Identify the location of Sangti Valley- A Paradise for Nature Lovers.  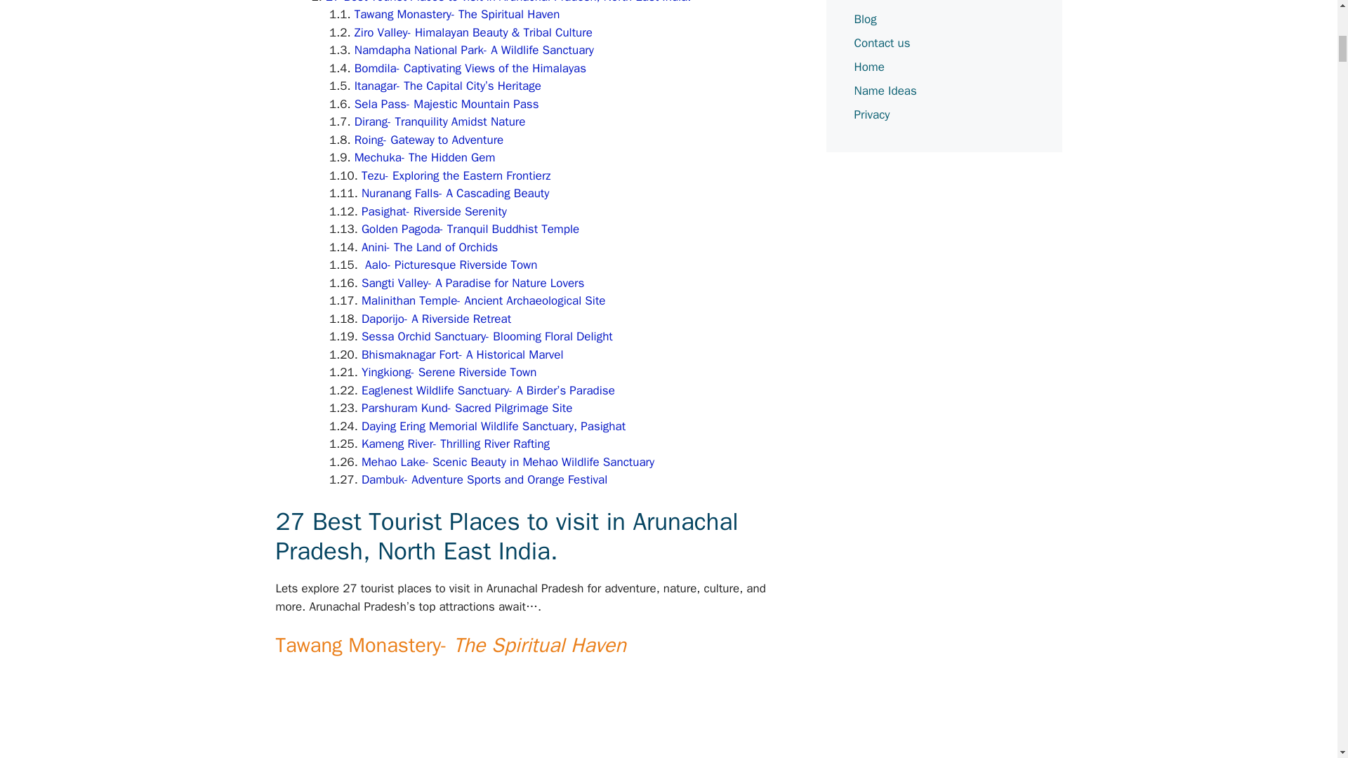
(472, 283).